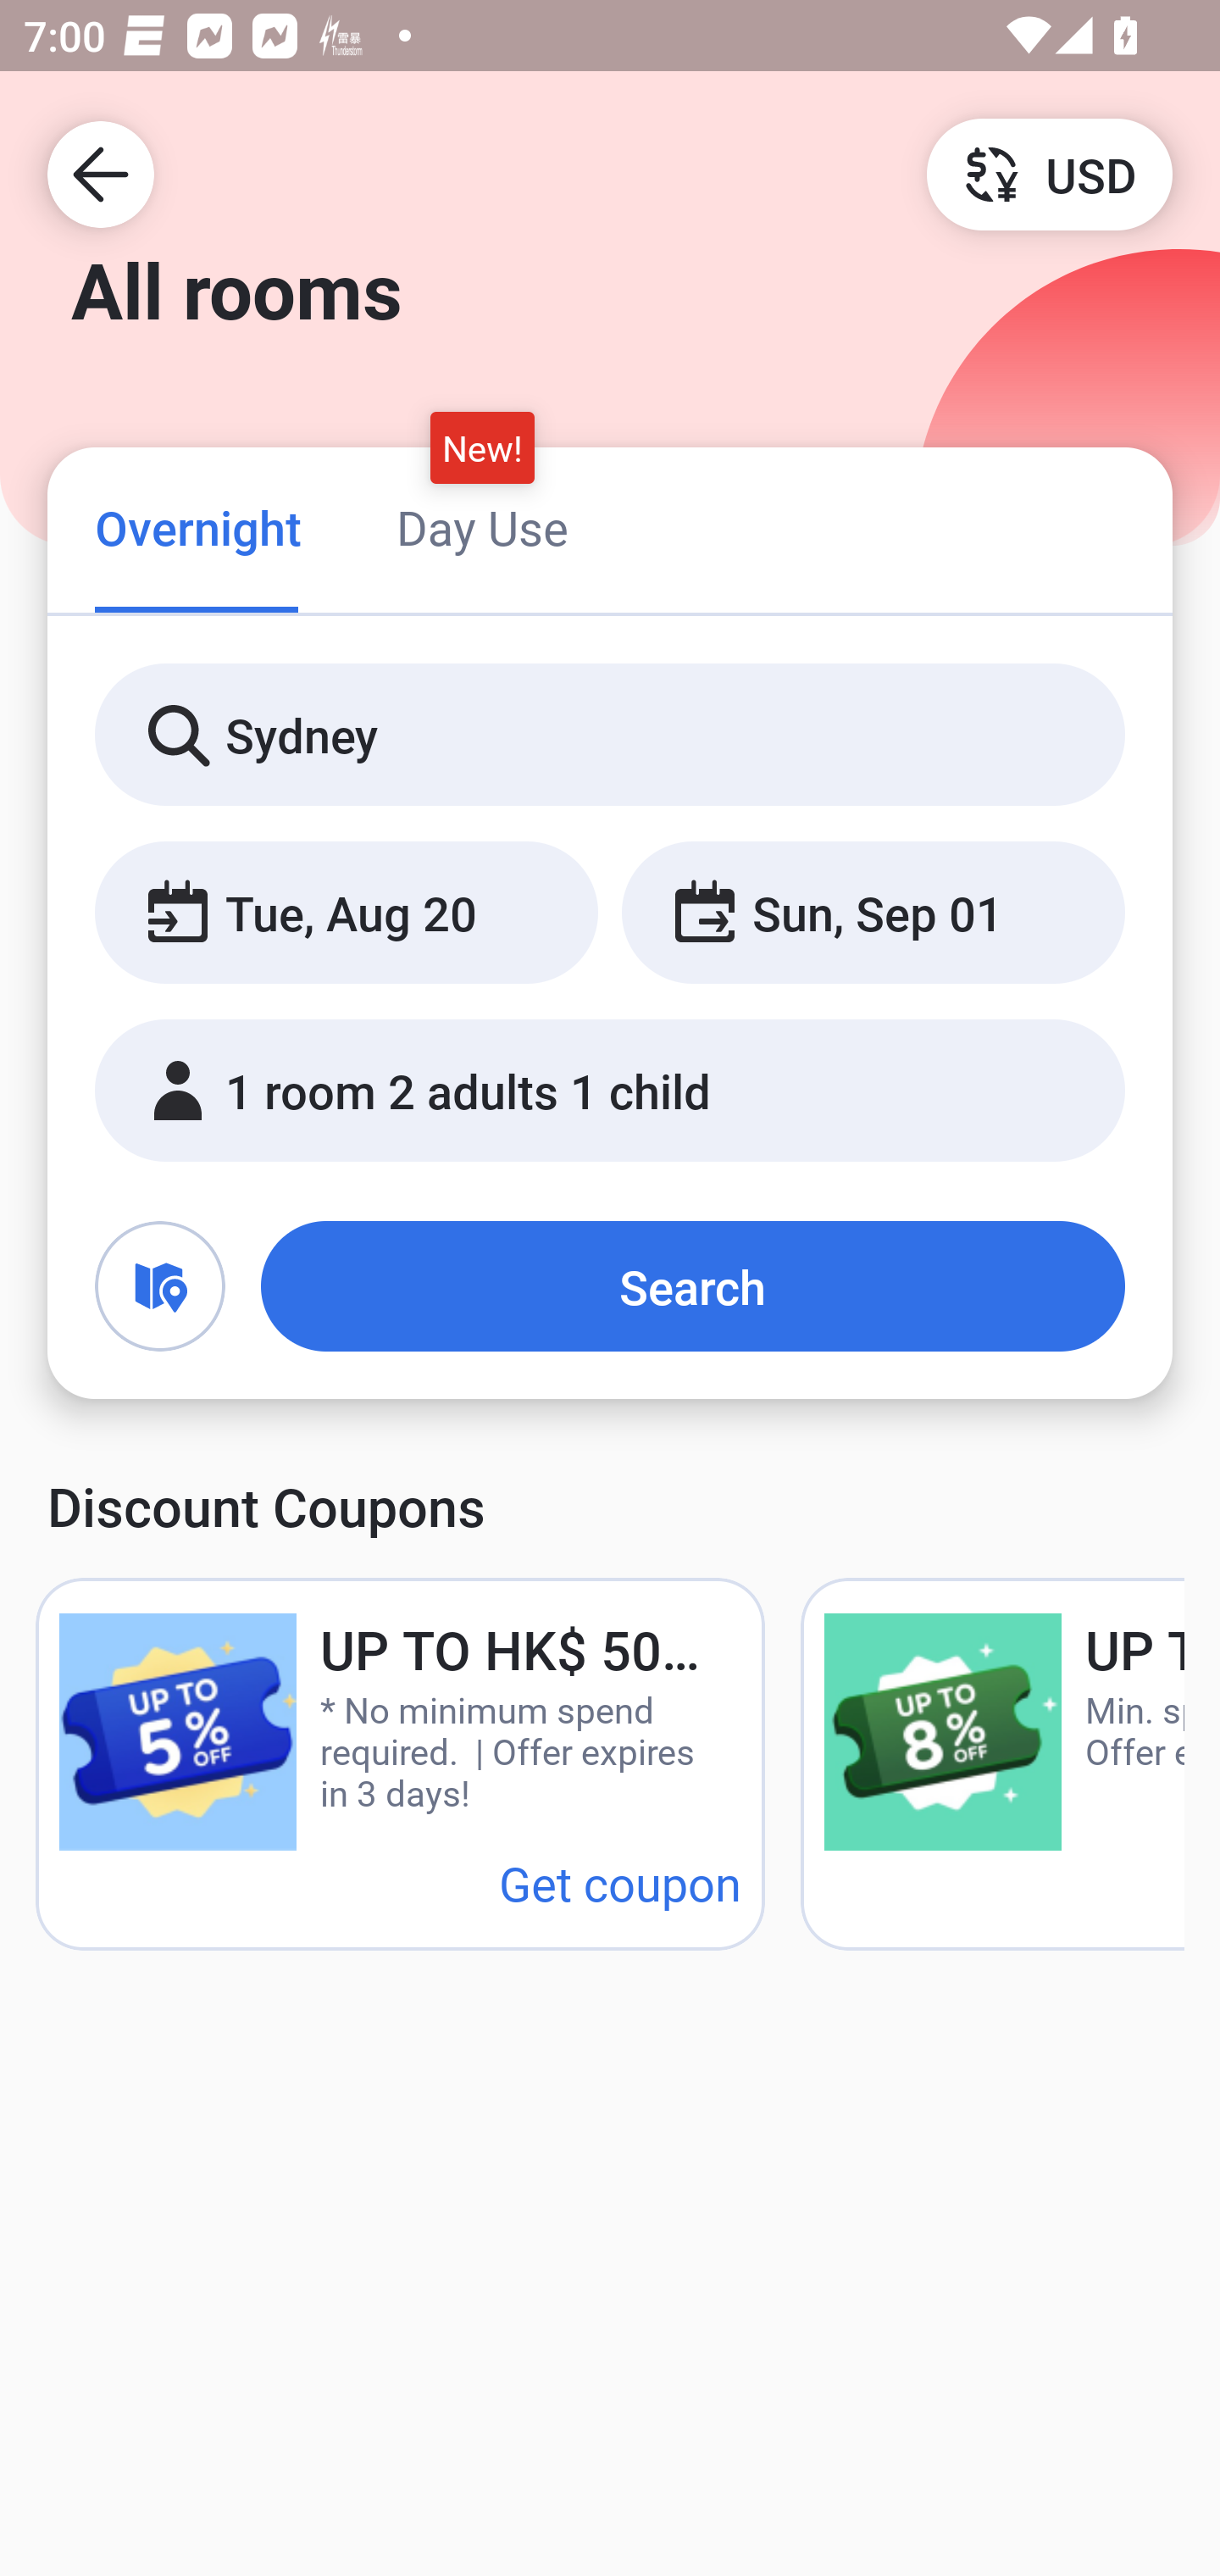 Image resolution: width=1220 pixels, height=2576 pixels. I want to click on Tue, Aug 20, so click(346, 913).